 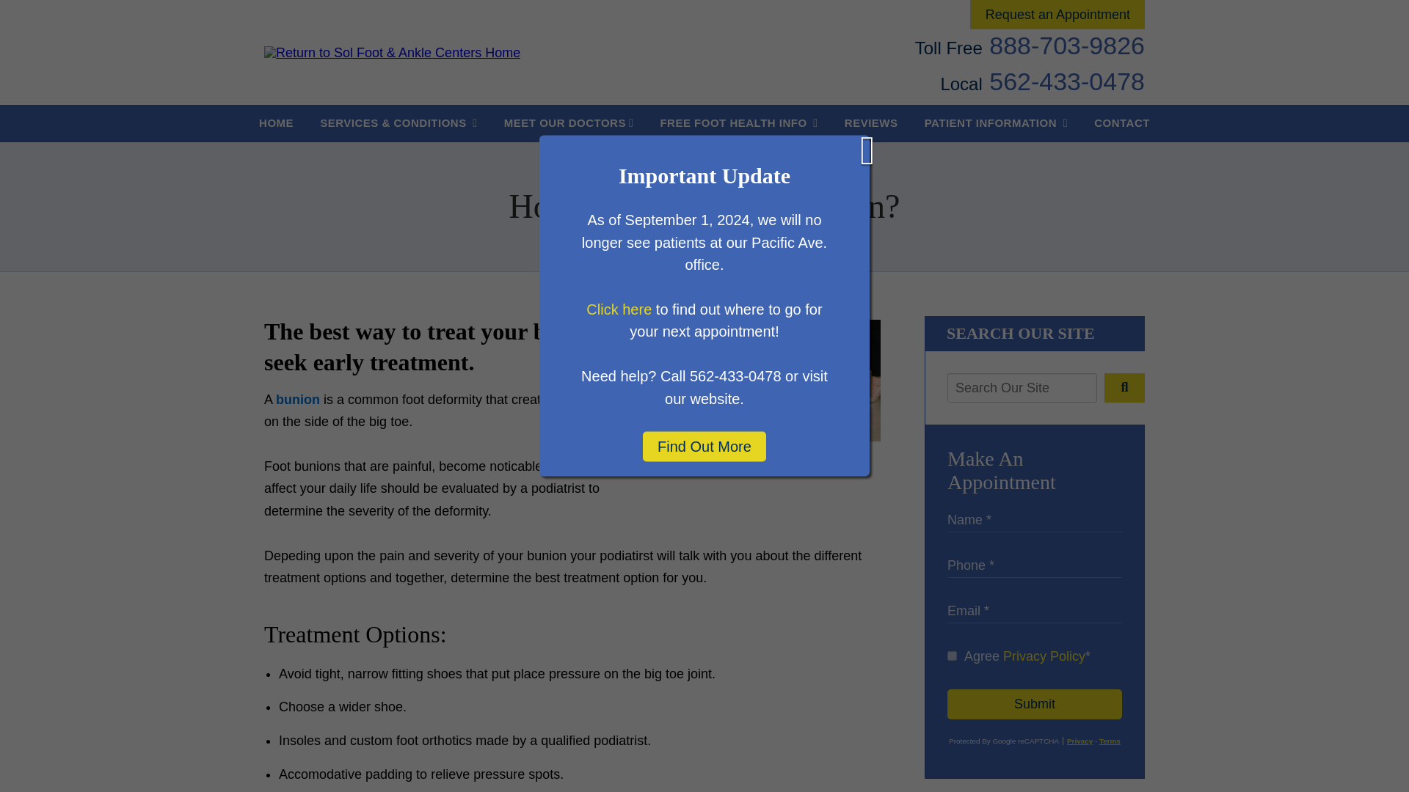 What do you see at coordinates (618, 309) in the screenshot?
I see `Click here` at bounding box center [618, 309].